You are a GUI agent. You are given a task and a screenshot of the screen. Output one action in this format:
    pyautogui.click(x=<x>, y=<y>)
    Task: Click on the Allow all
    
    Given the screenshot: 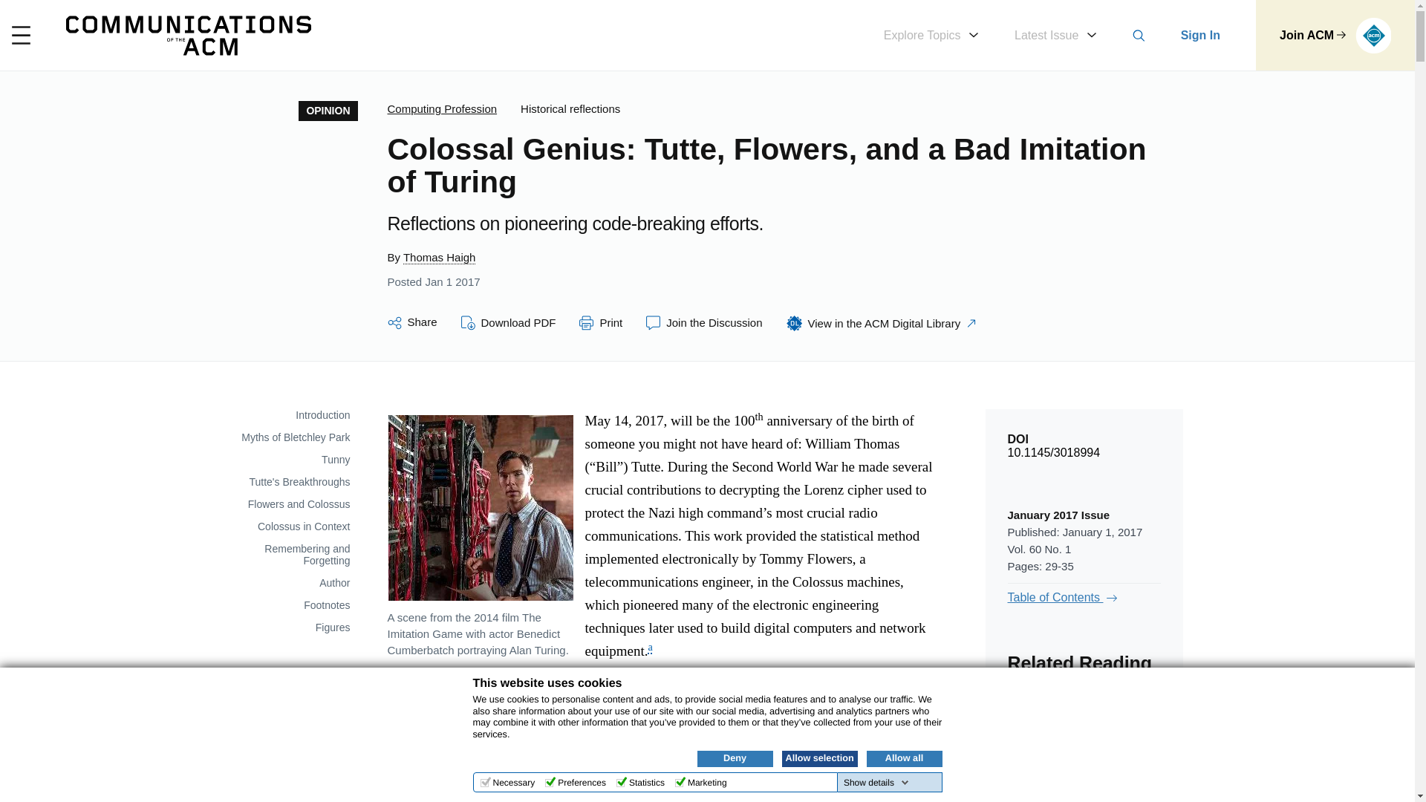 What is the action you would take?
    pyautogui.click(x=903, y=758)
    